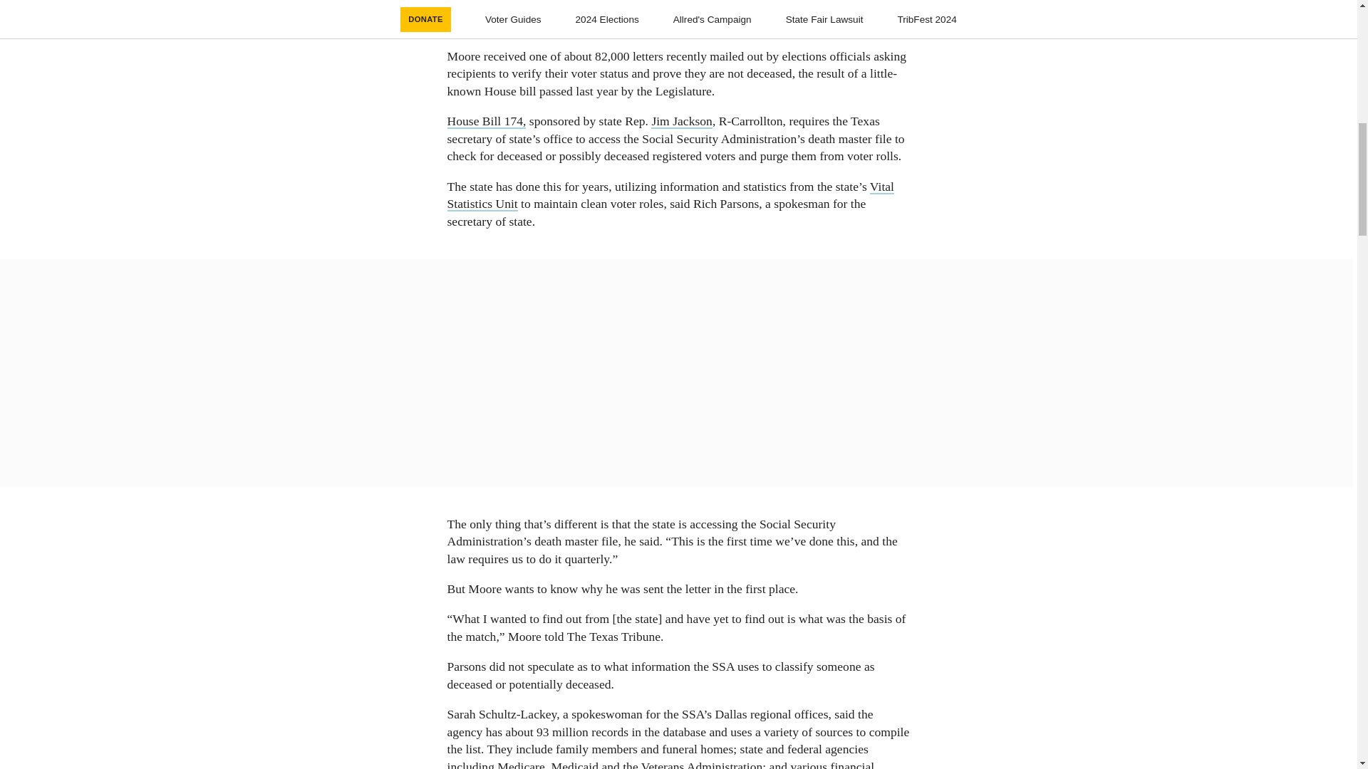  Describe the element at coordinates (670, 195) in the screenshot. I see `Vital Statistics Unit` at that location.